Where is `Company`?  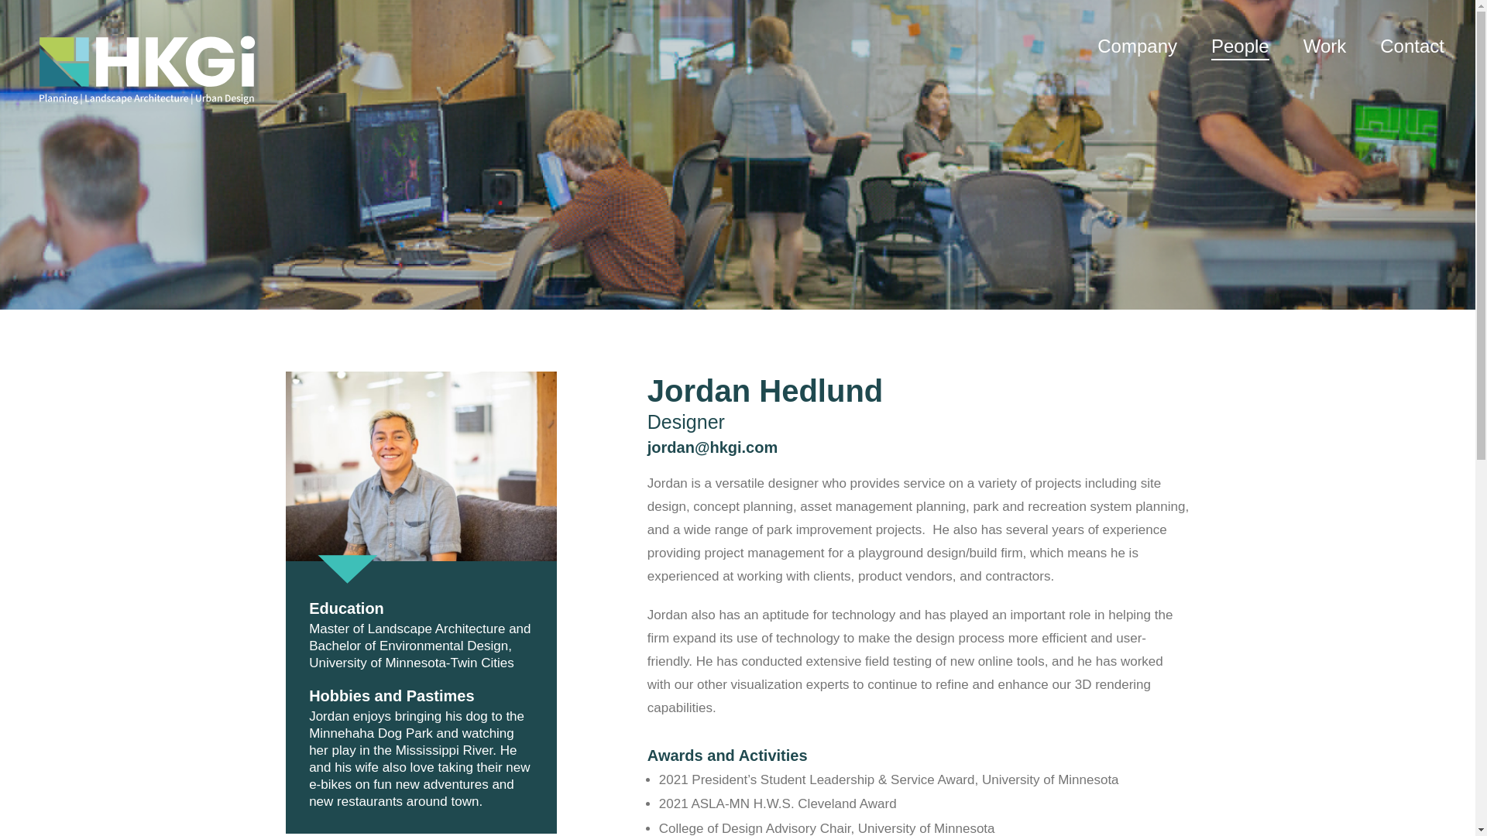
Company is located at coordinates (1137, 46).